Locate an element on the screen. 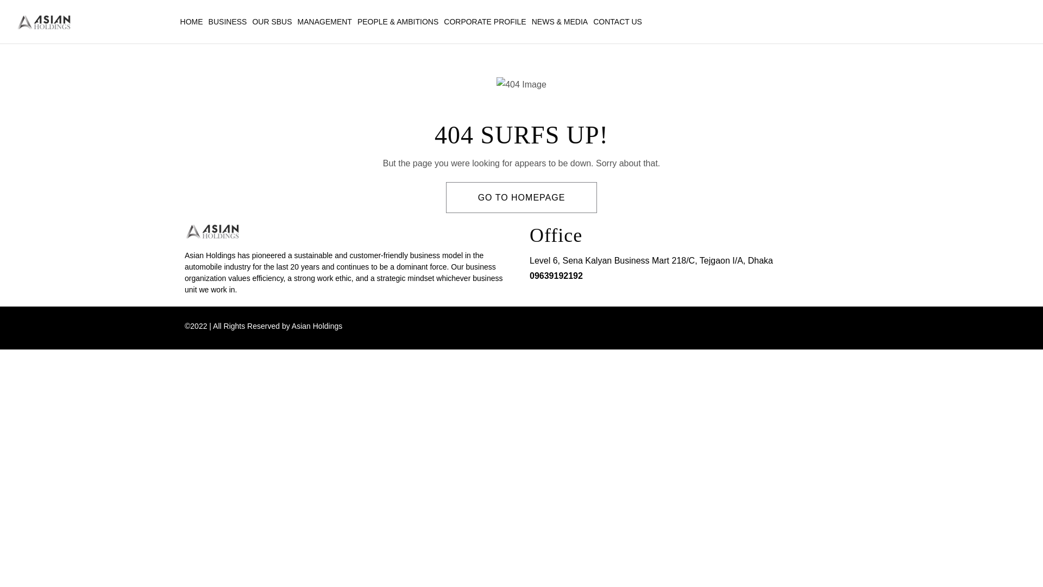 The height and width of the screenshot is (587, 1043). BUSINESS is located at coordinates (228, 22).